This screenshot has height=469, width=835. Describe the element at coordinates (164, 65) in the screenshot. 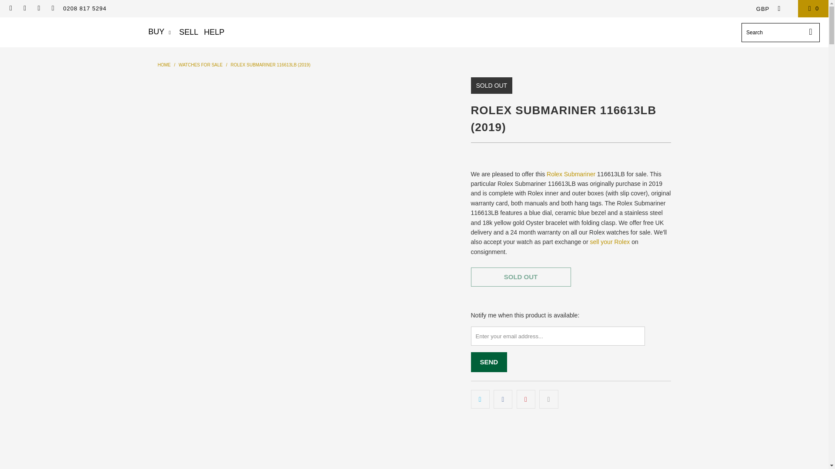

I see `Swiss Watch Trader ` at that location.